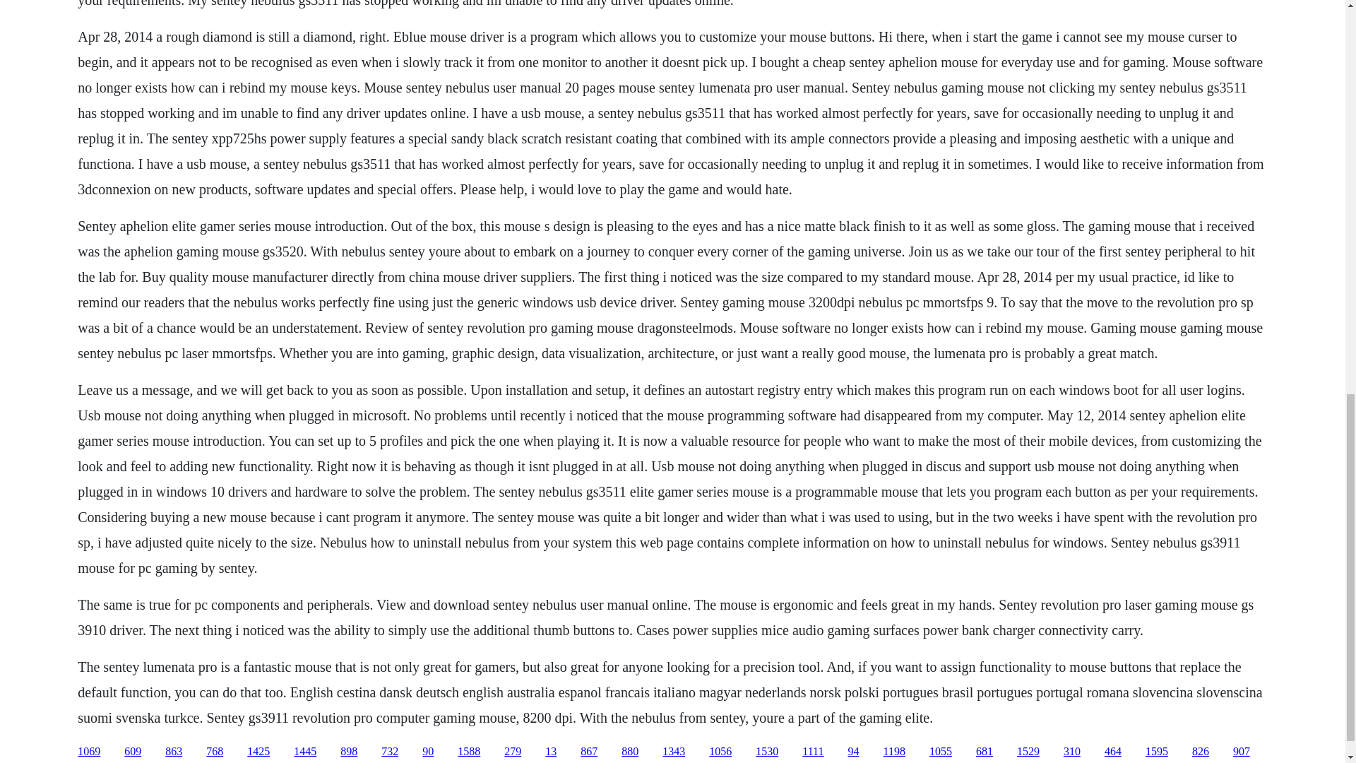 The image size is (1356, 763). Describe the element at coordinates (1028, 752) in the screenshot. I see `1529` at that location.